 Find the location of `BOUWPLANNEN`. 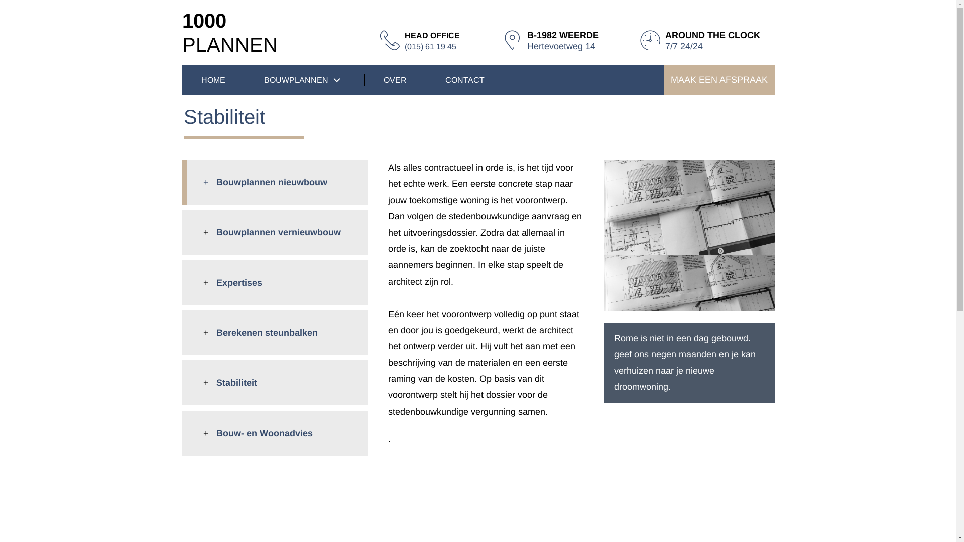

BOUWPLANNEN is located at coordinates (302, 80).